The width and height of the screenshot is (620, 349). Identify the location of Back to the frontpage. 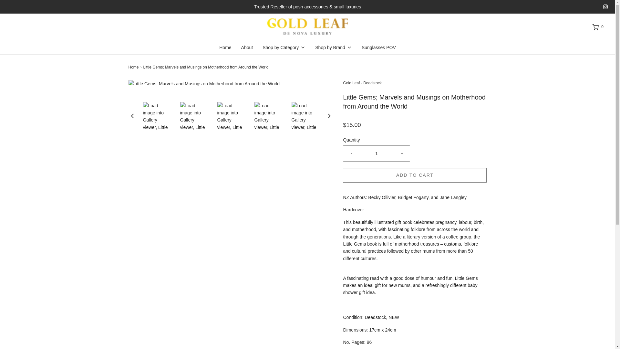
(134, 67).